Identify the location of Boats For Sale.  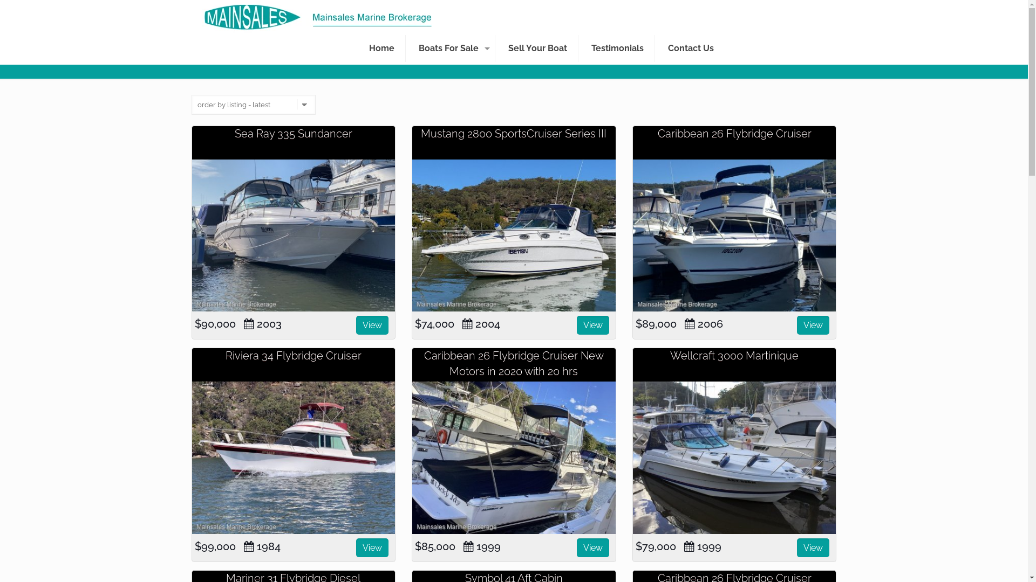
(452, 48).